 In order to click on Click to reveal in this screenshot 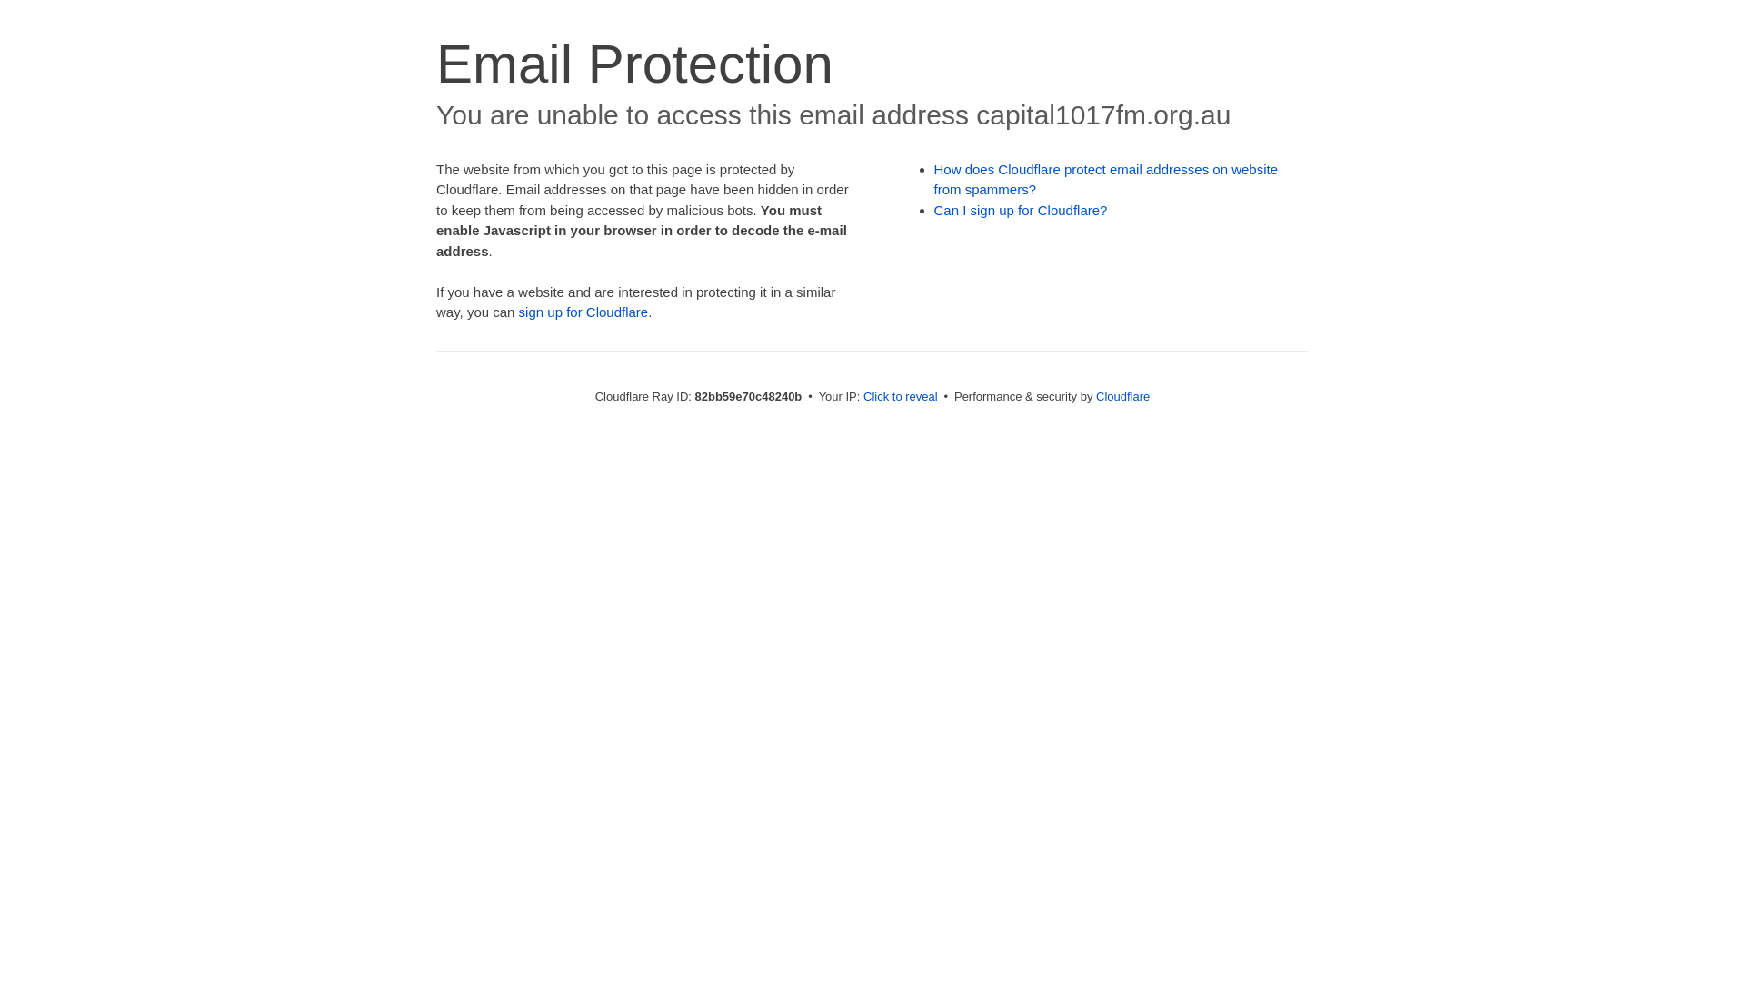, I will do `click(901, 396)`.